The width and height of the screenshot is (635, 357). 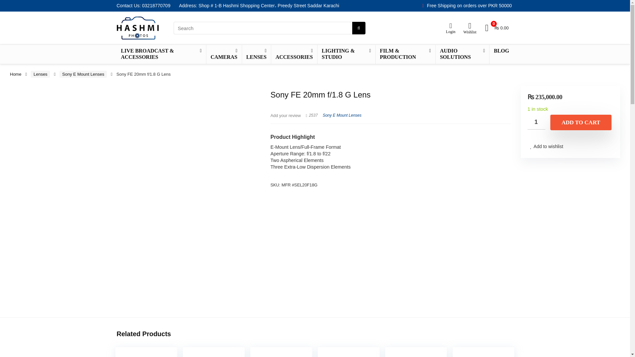 What do you see at coordinates (224, 54) in the screenshot?
I see `CAMERAS` at bounding box center [224, 54].